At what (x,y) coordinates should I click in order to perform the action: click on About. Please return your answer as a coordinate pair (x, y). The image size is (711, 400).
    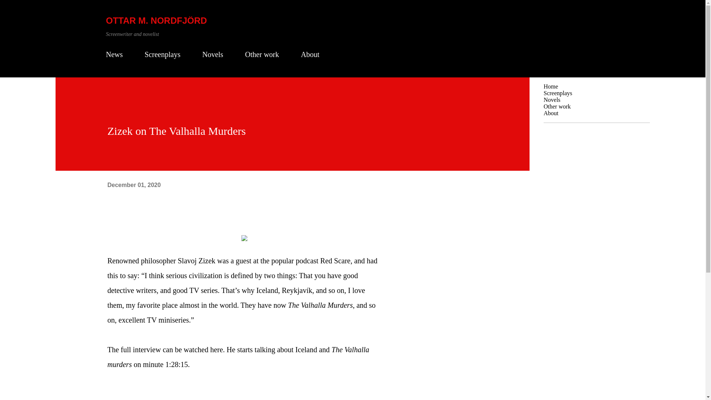
    Looking at the image, I should click on (551, 113).